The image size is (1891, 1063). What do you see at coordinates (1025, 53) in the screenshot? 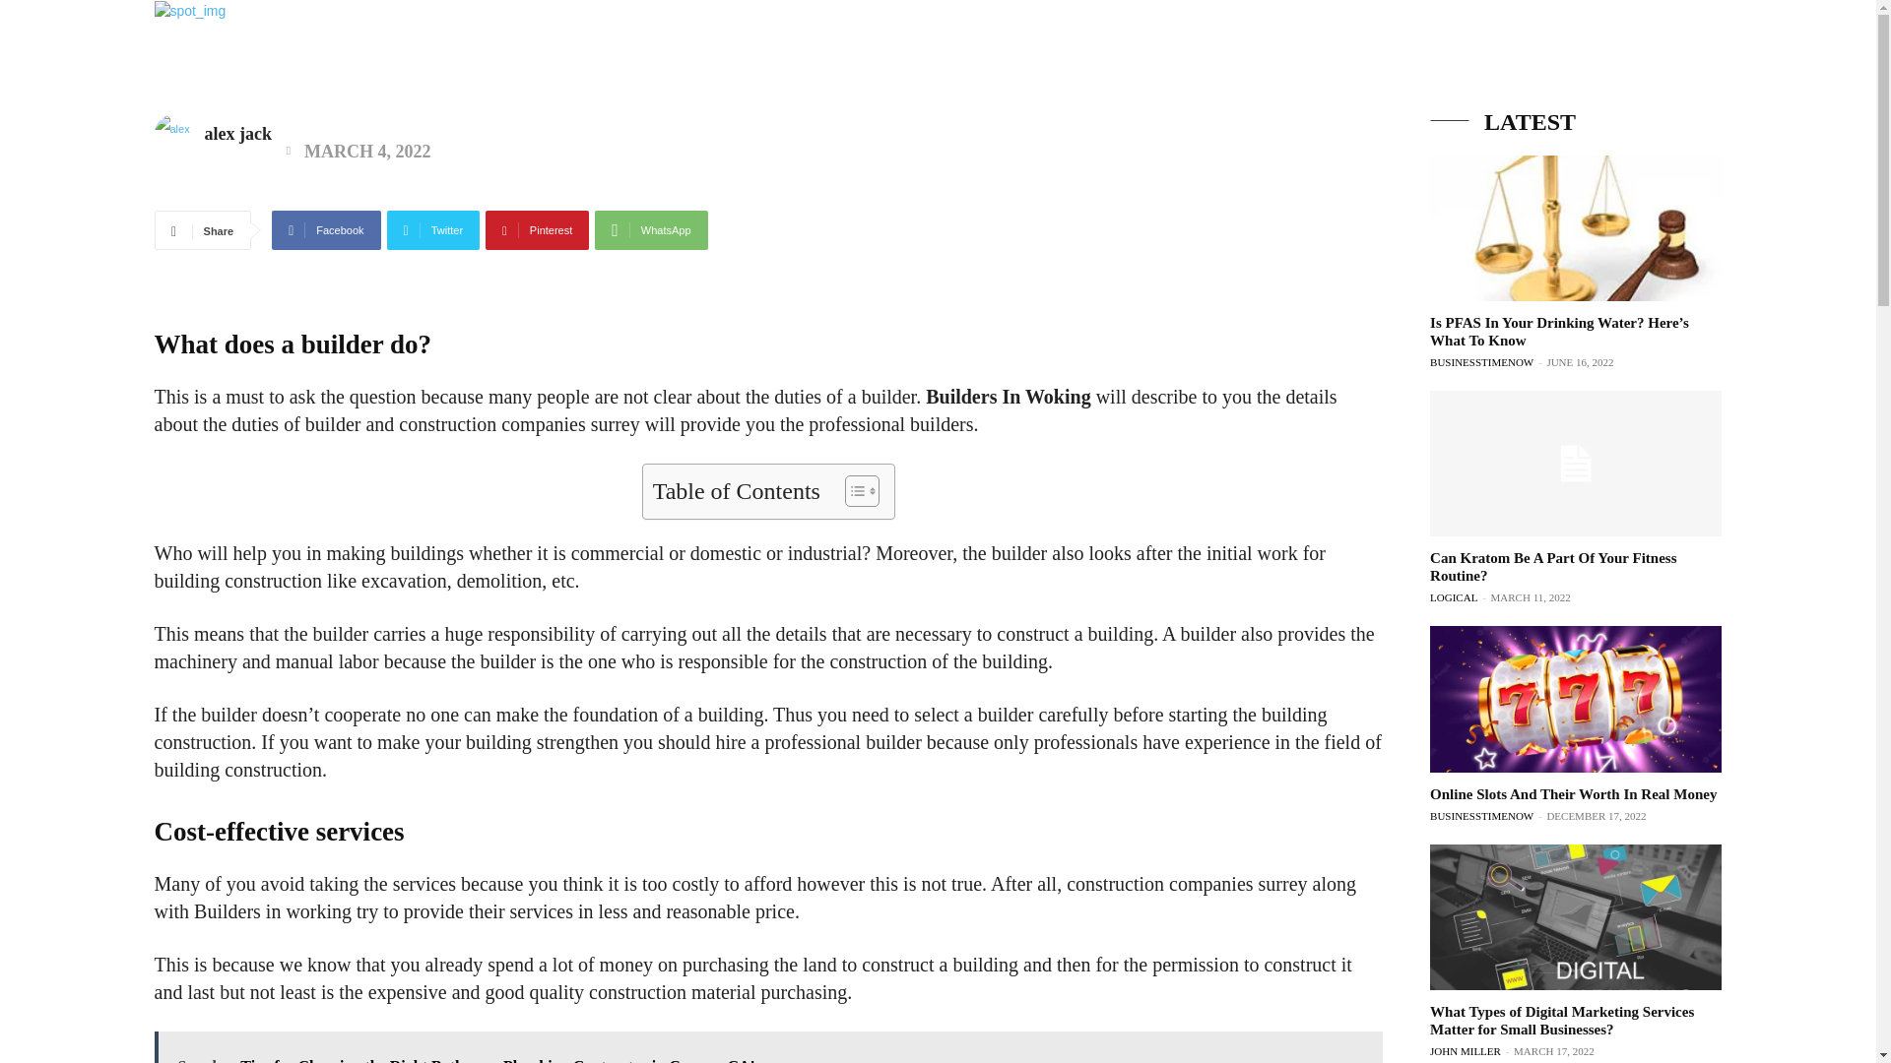
I see `Net worth` at bounding box center [1025, 53].